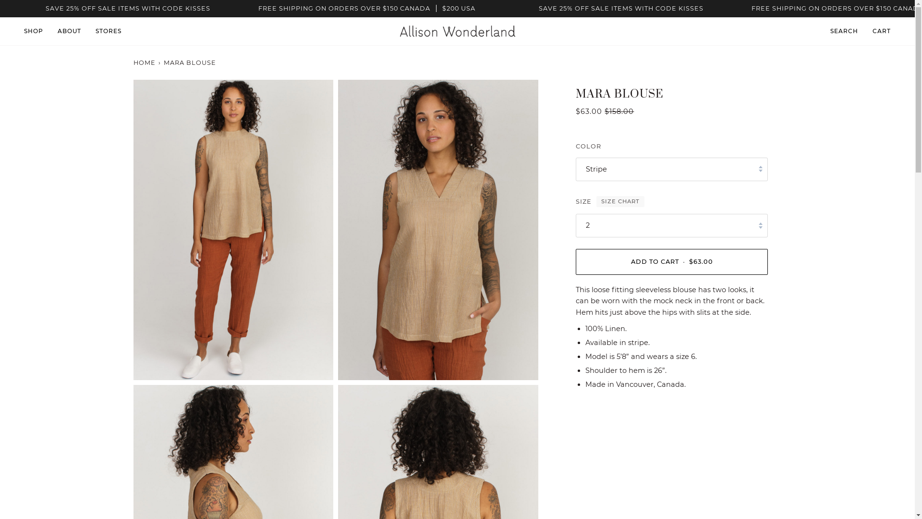 This screenshot has width=922, height=519. Describe the element at coordinates (844, 31) in the screenshot. I see `SEARCH` at that location.